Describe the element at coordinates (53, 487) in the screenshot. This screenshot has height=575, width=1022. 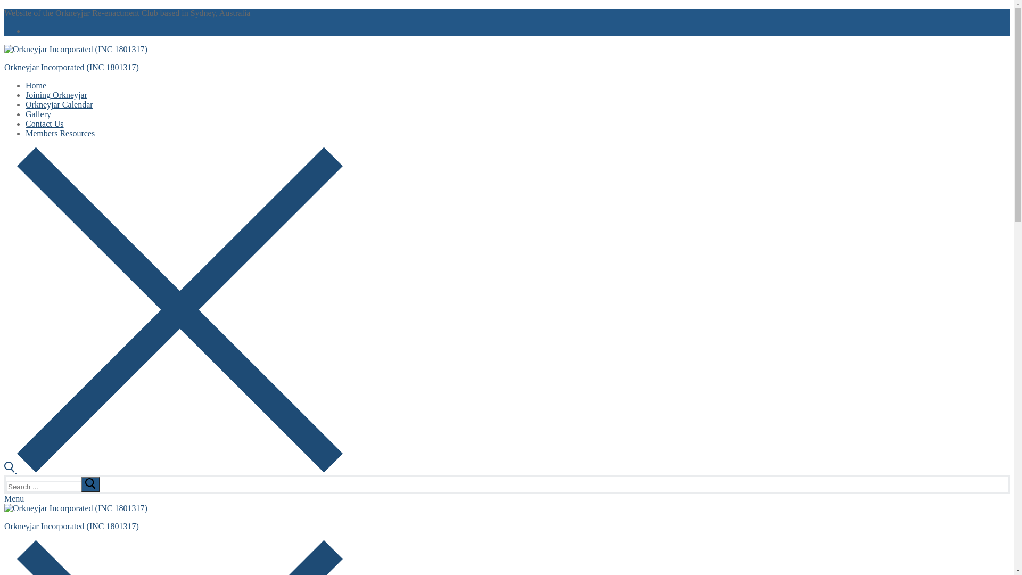
I see `Search for:` at that location.